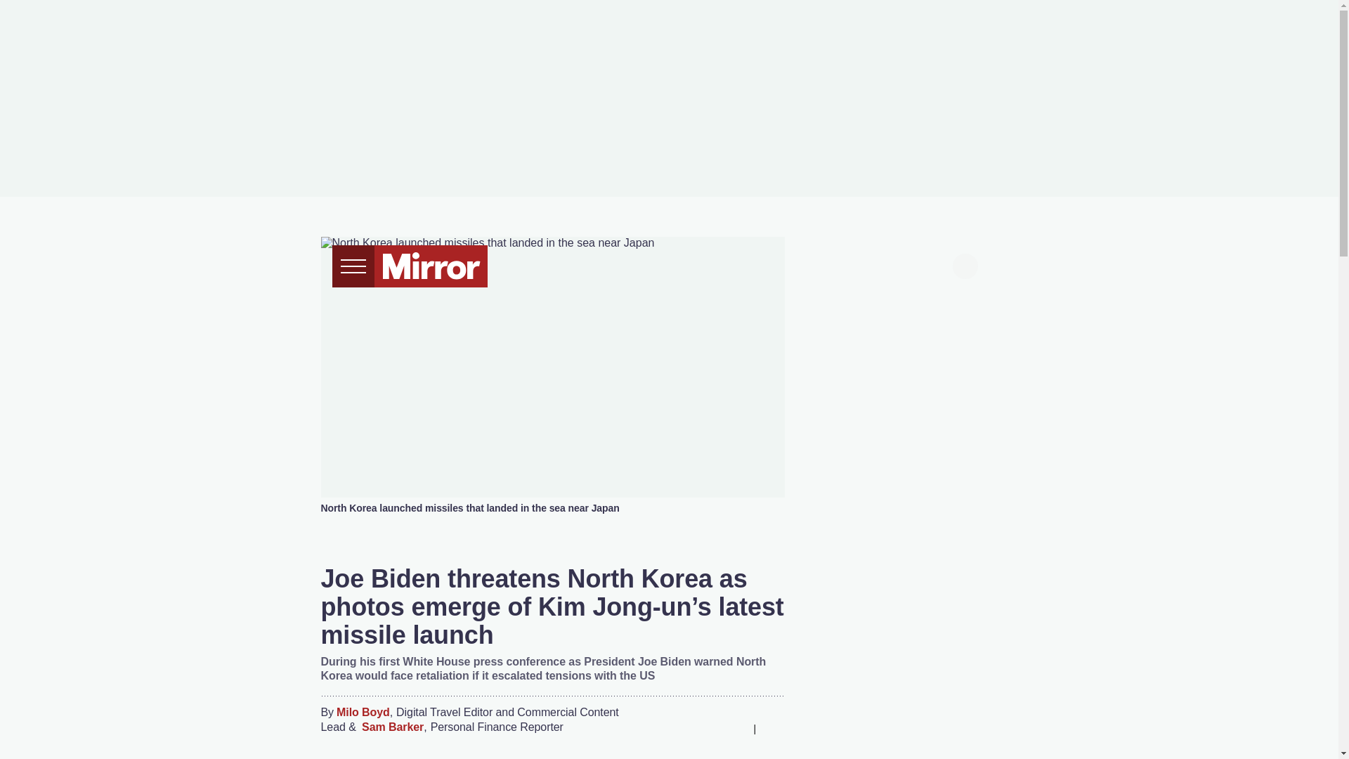 The image size is (1349, 759). What do you see at coordinates (938, 264) in the screenshot?
I see `snapchat` at bounding box center [938, 264].